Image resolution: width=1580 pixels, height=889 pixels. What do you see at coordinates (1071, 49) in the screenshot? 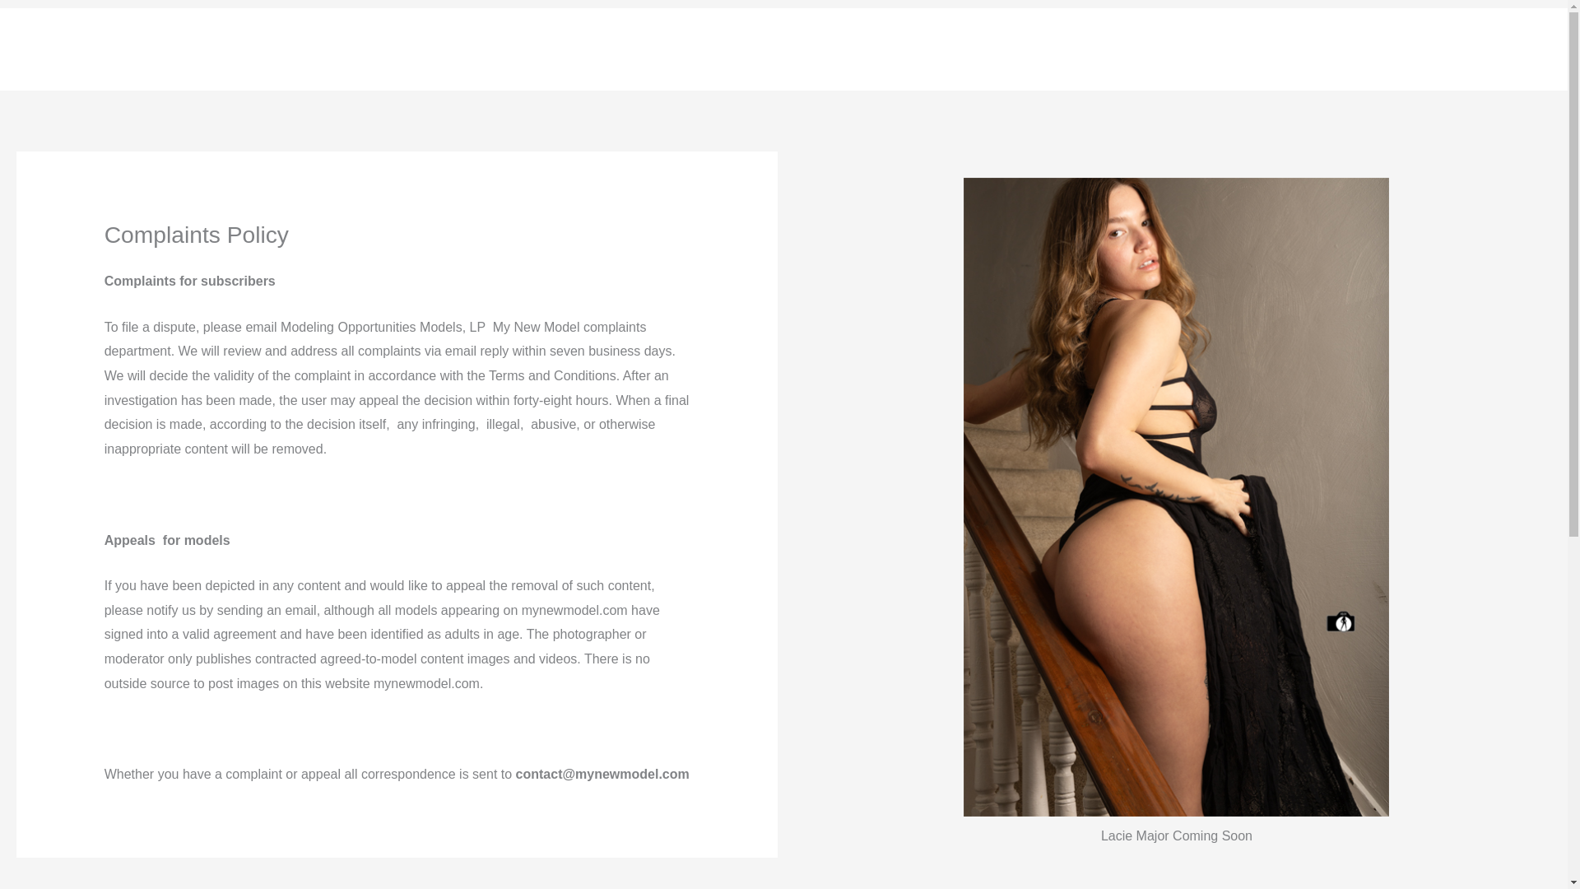
I see `MODEL OF THE MONTH` at bounding box center [1071, 49].